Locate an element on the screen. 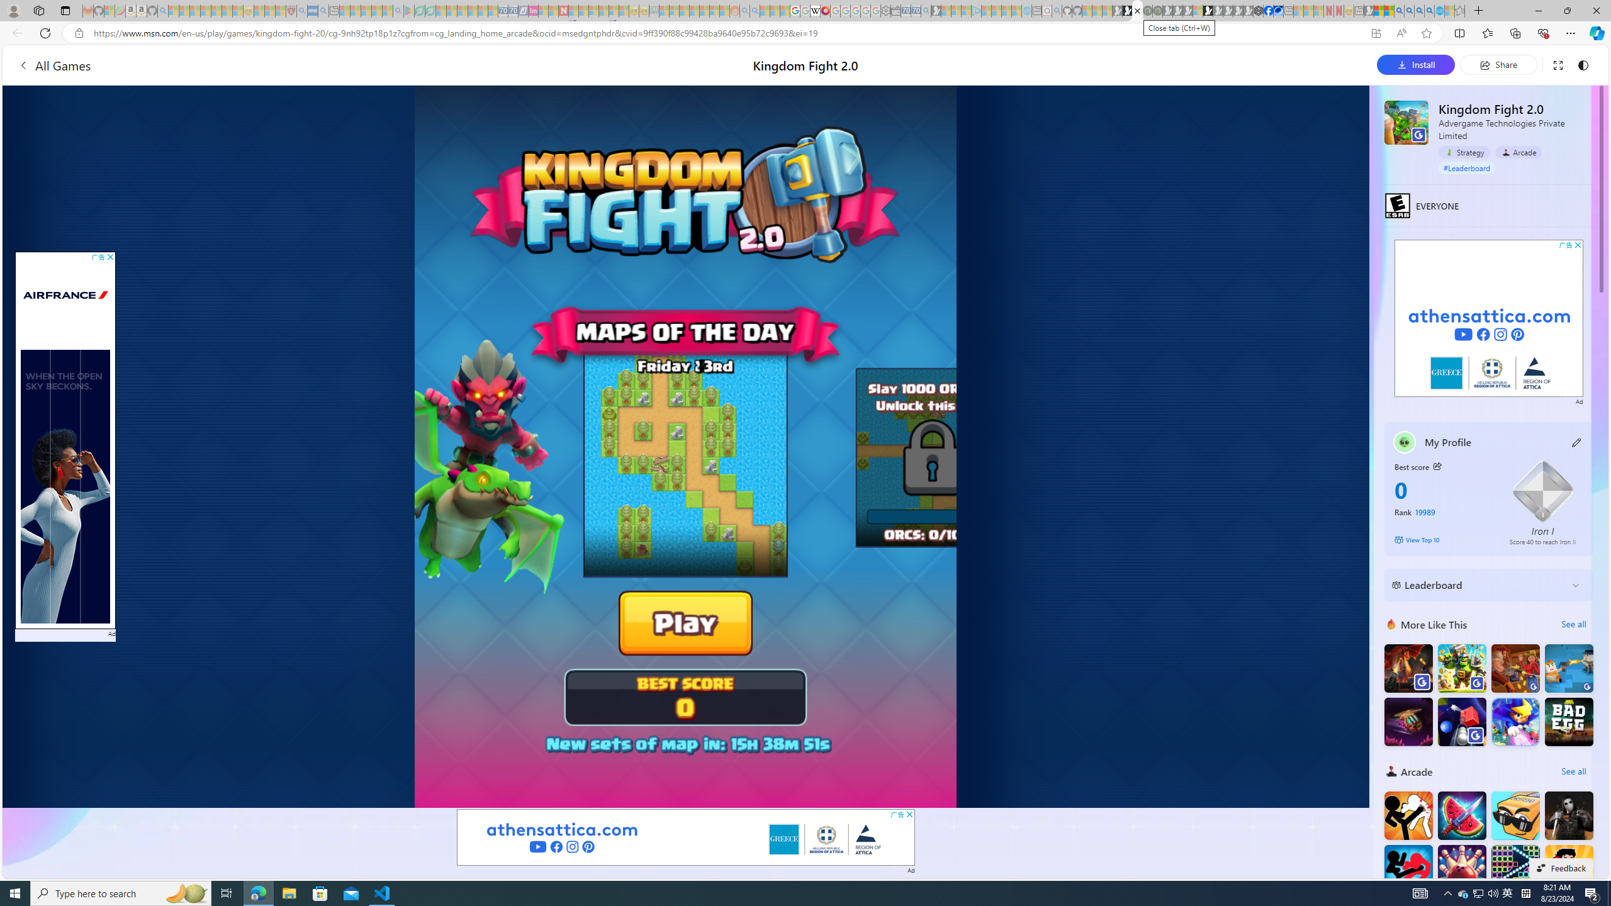  Gun Master is located at coordinates (1568, 668).